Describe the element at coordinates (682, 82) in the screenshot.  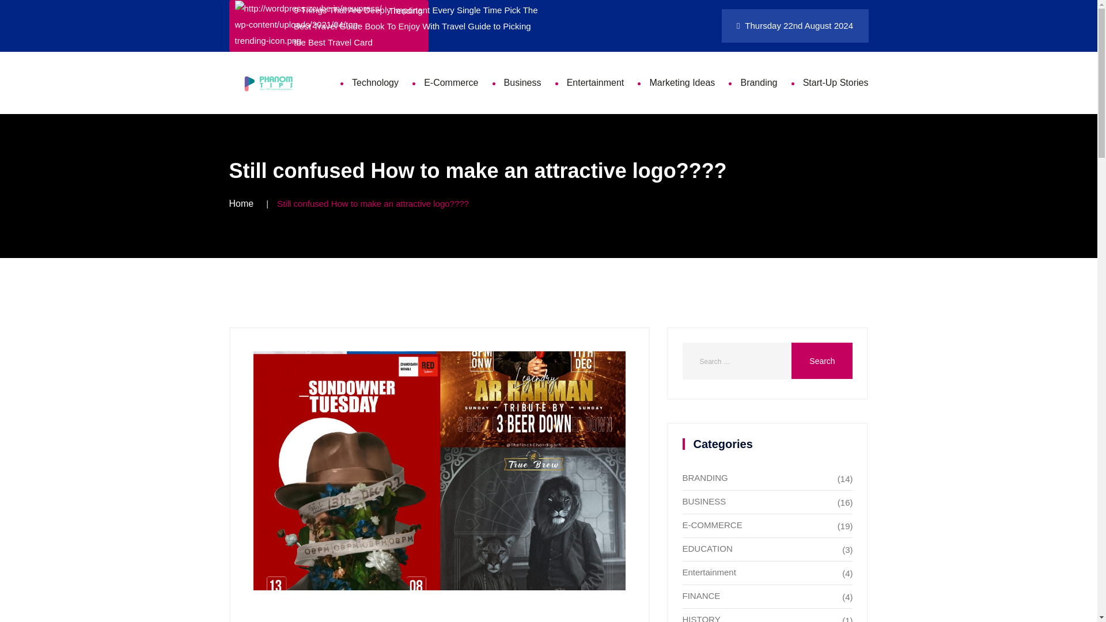
I see `Marketing Ideas` at that location.